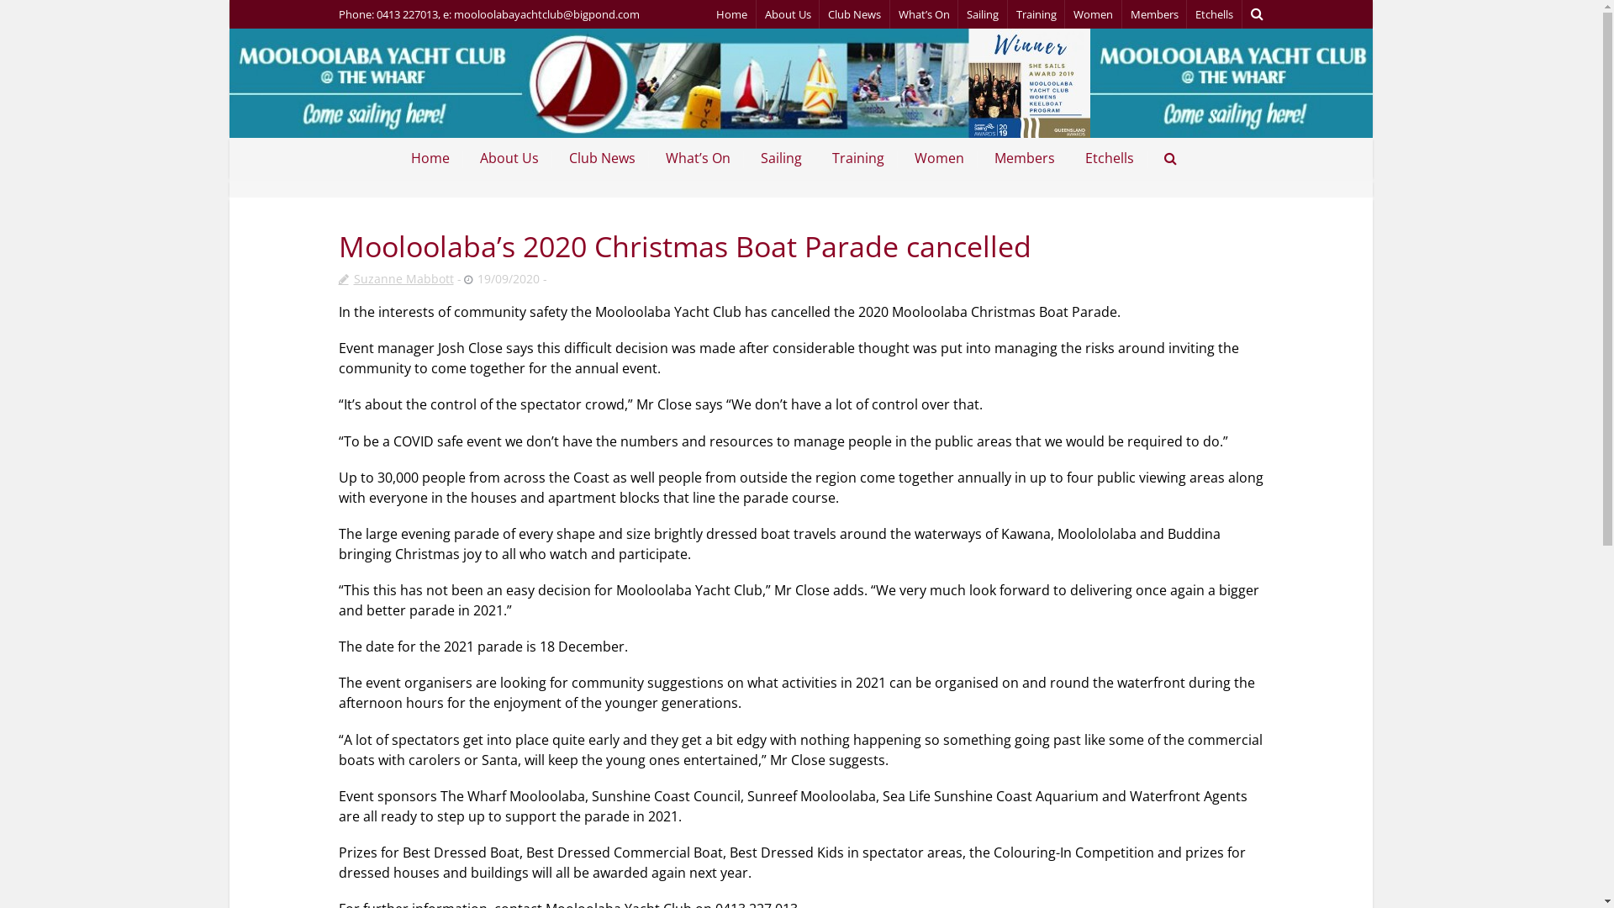  What do you see at coordinates (731, 14) in the screenshot?
I see `Home` at bounding box center [731, 14].